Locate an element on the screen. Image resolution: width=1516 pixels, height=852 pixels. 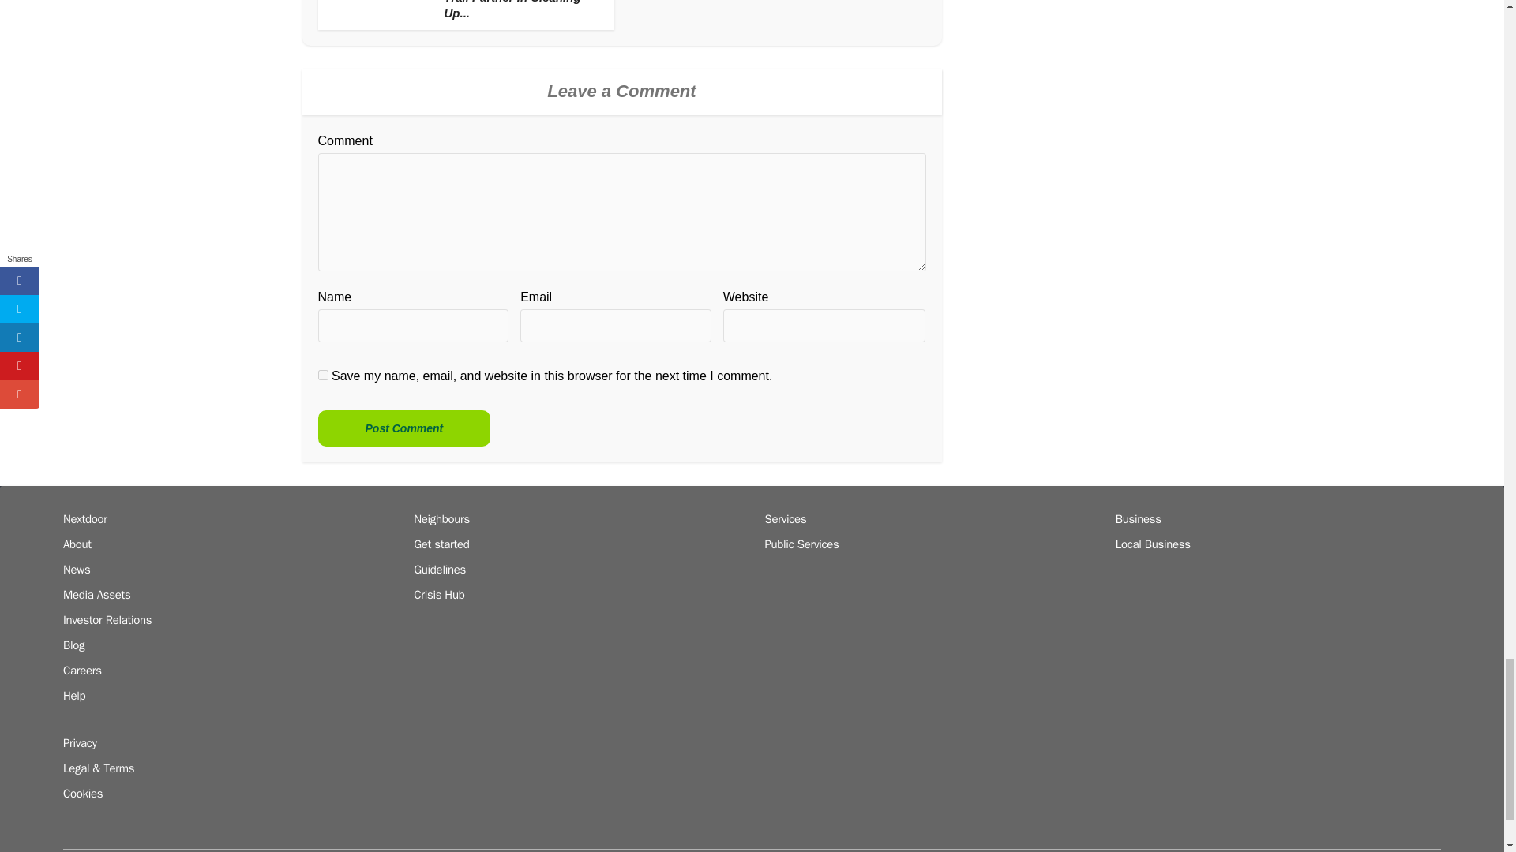
Nextdoor And Garage Sale Trail Partner In Cleaning Up... is located at coordinates (519, 9).